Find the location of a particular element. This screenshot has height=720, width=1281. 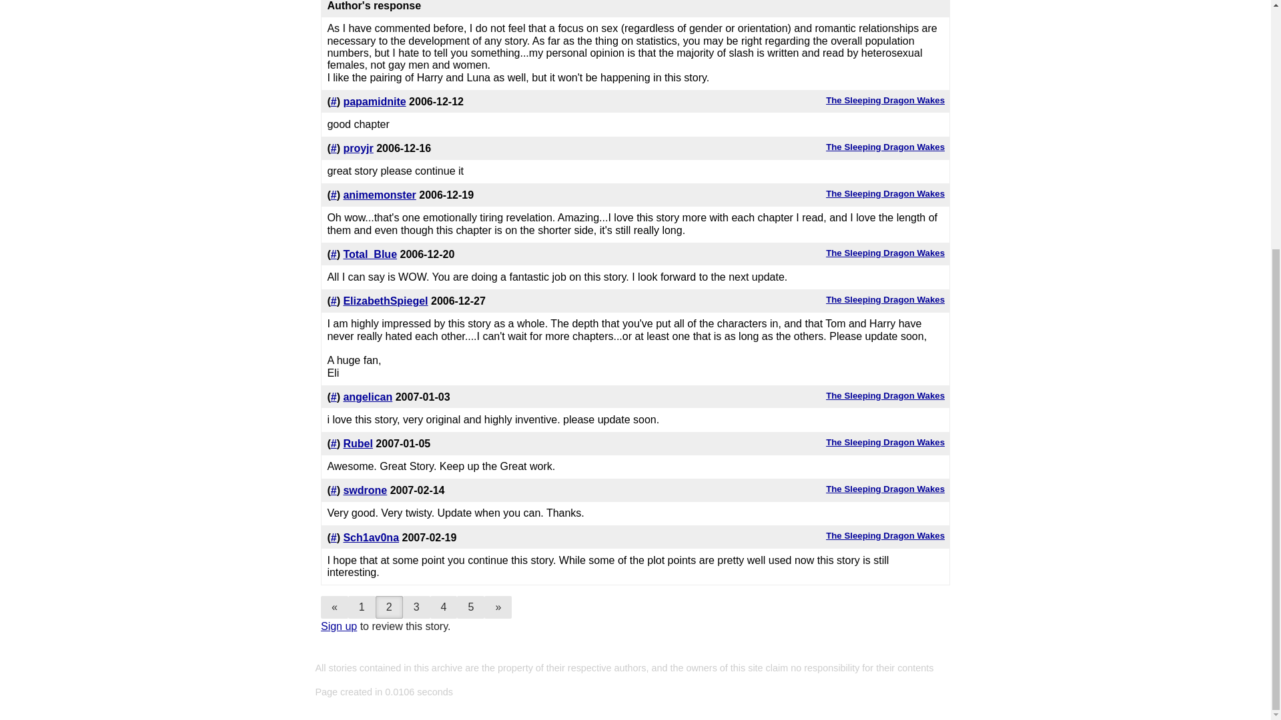

The Sleeping Dragon Wakes is located at coordinates (885, 147).